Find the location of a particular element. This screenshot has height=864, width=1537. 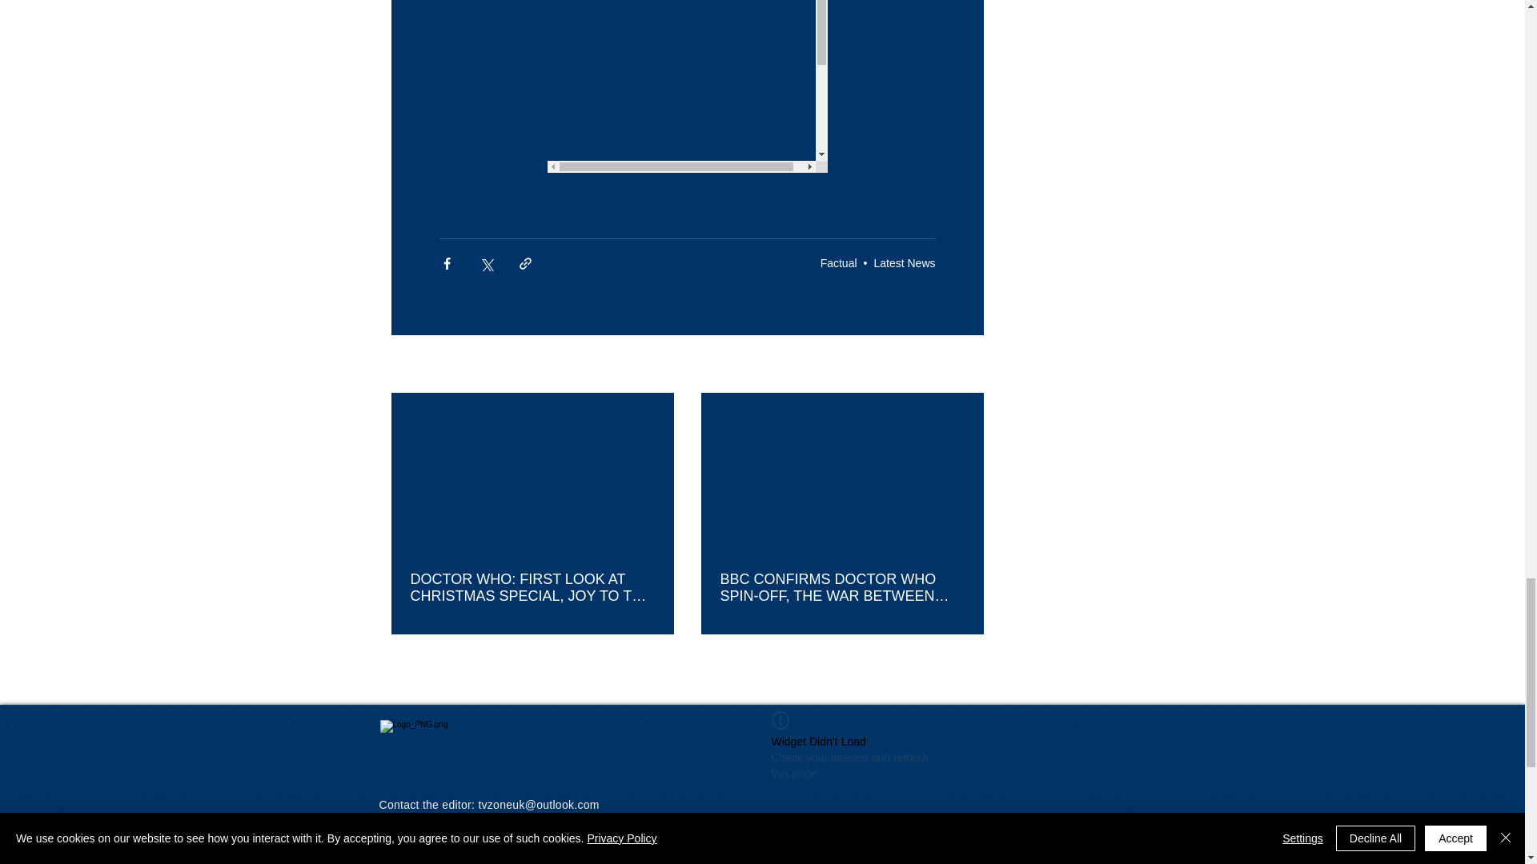

remote content is located at coordinates (687, 86).